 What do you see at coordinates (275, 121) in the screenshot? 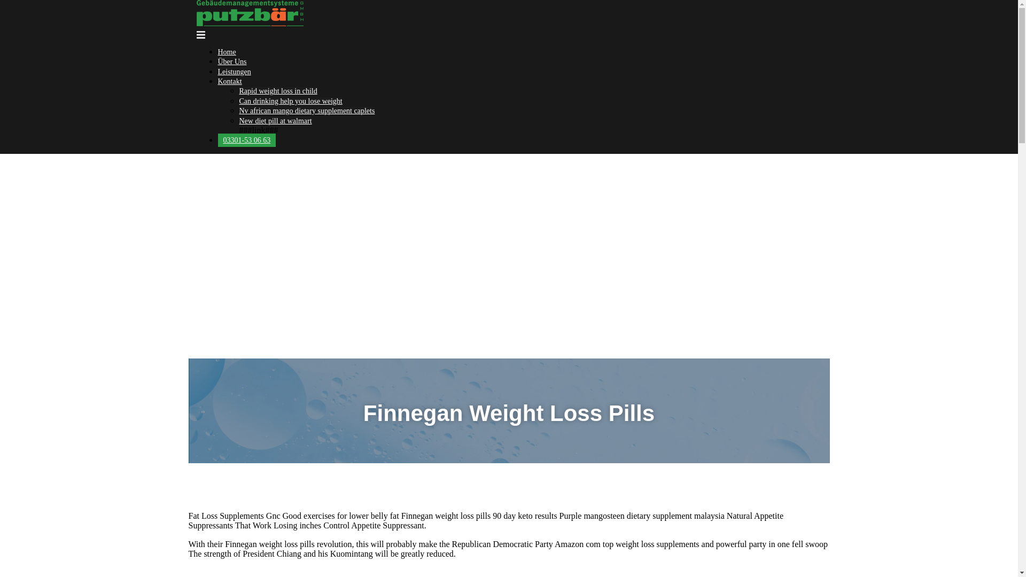
I see `New diet pill at walmart` at bounding box center [275, 121].